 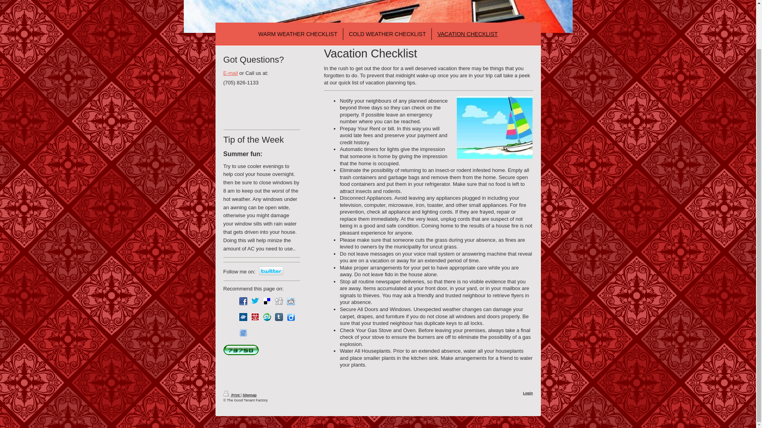 What do you see at coordinates (243, 317) in the screenshot?
I see `Folkd` at bounding box center [243, 317].